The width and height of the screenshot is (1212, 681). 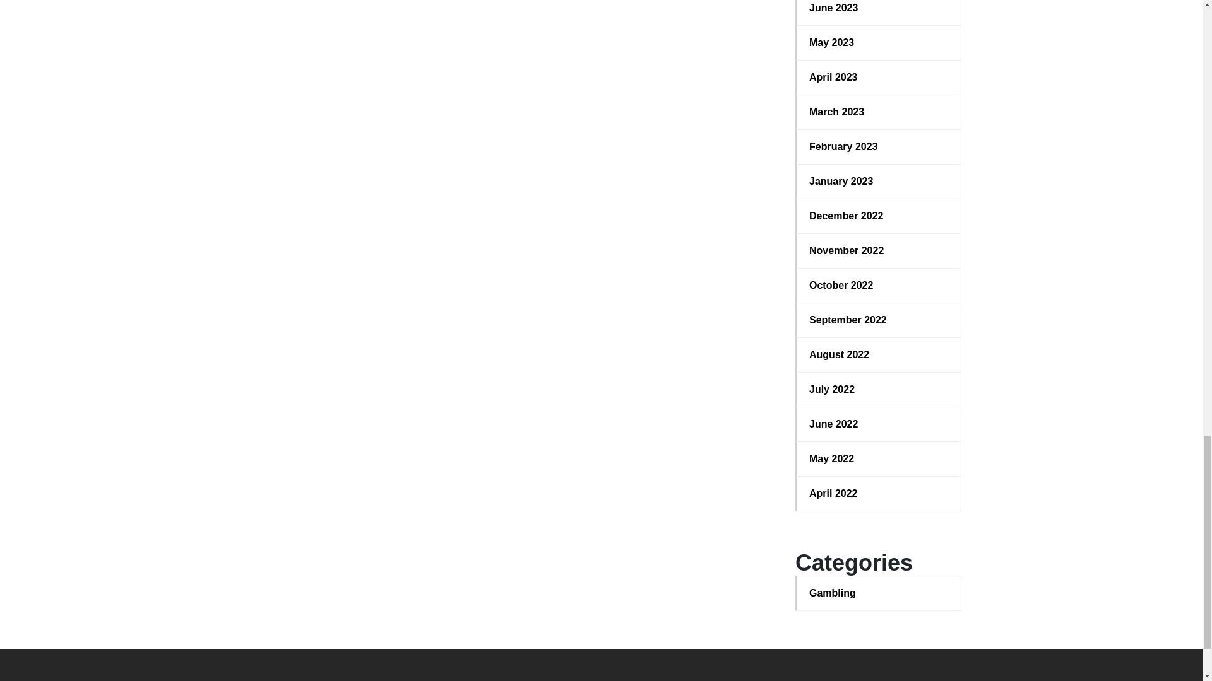 I want to click on September 2022, so click(x=879, y=320).